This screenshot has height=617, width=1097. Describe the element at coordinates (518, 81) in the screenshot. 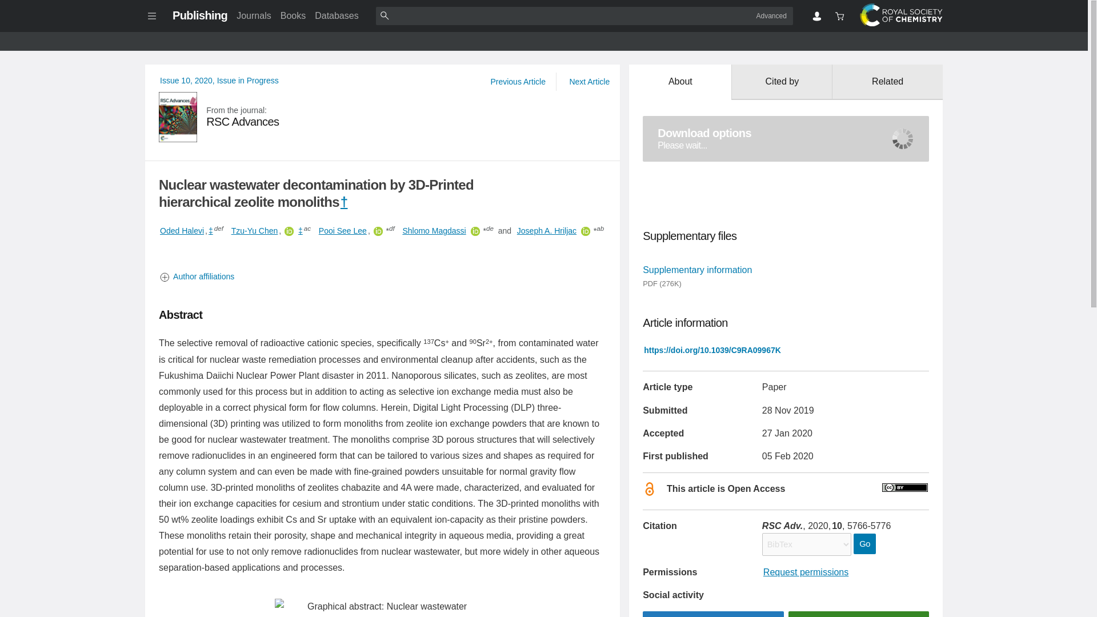

I see `Previous Article` at that location.